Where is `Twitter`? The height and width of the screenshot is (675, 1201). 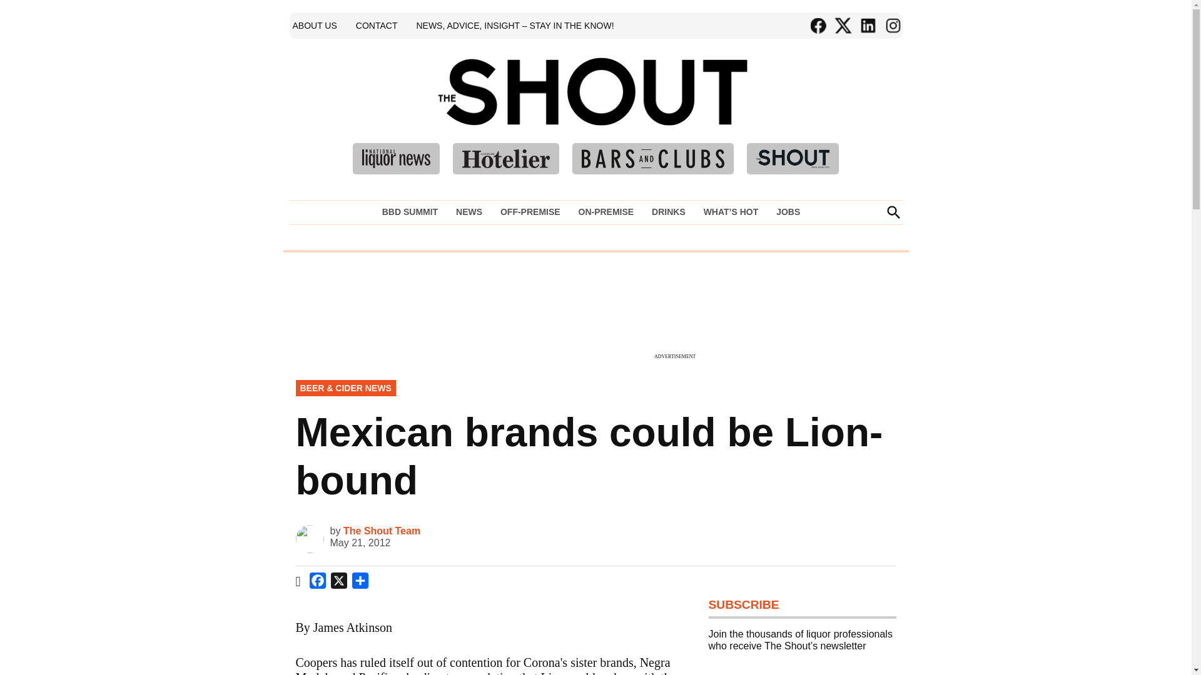 Twitter is located at coordinates (842, 26).